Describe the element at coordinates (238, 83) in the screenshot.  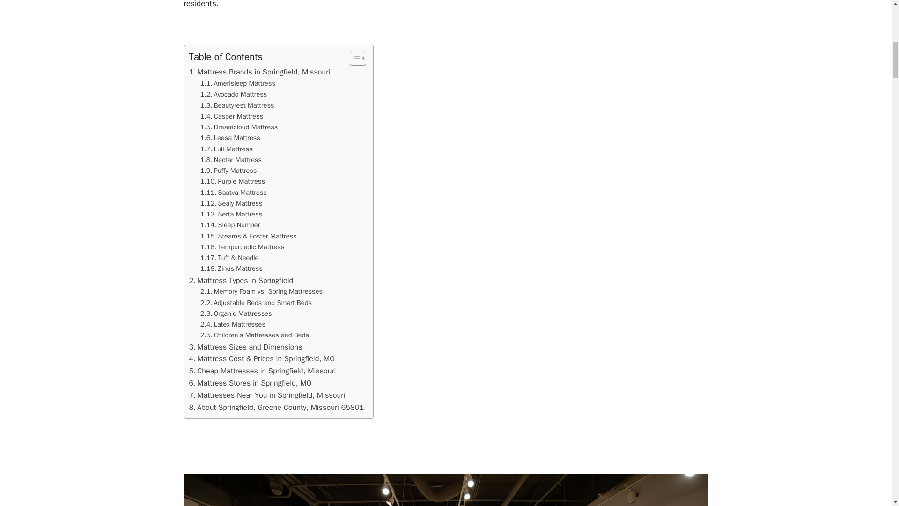
I see `Amerisleep Mattress` at that location.